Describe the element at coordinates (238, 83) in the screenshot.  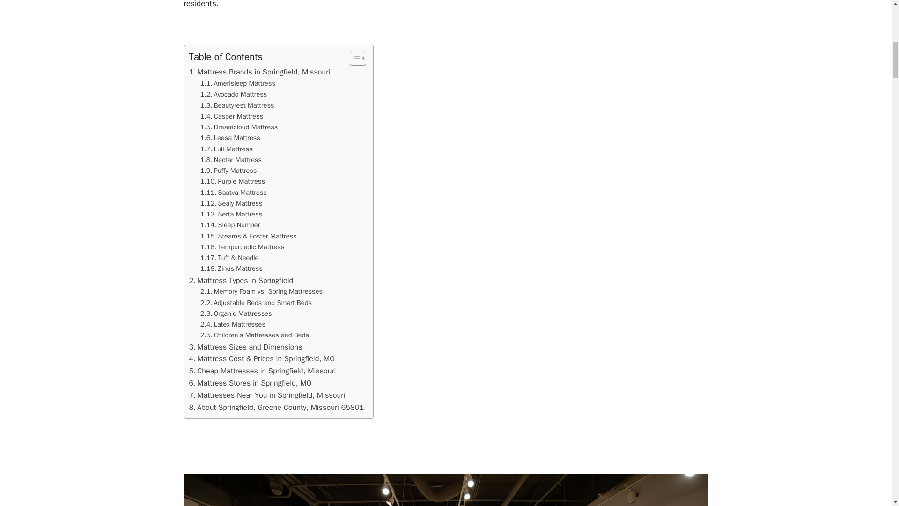
I see `Amerisleep Mattress` at that location.